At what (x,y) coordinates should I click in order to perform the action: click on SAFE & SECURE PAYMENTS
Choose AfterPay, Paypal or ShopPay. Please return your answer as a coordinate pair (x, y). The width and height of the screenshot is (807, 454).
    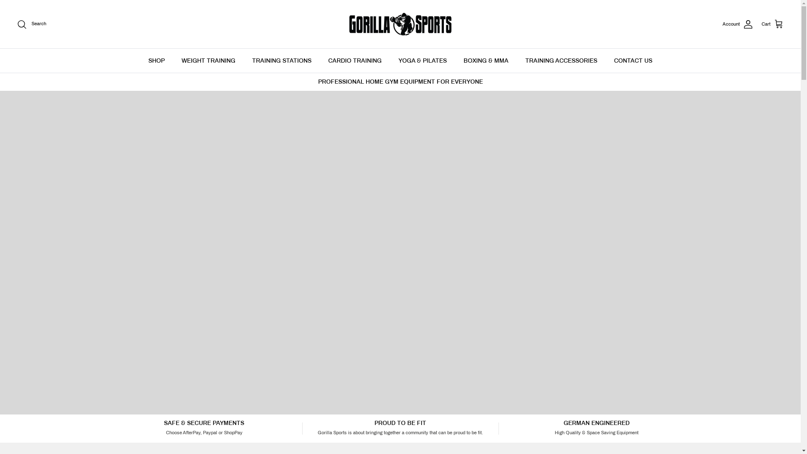
    Looking at the image, I should click on (204, 428).